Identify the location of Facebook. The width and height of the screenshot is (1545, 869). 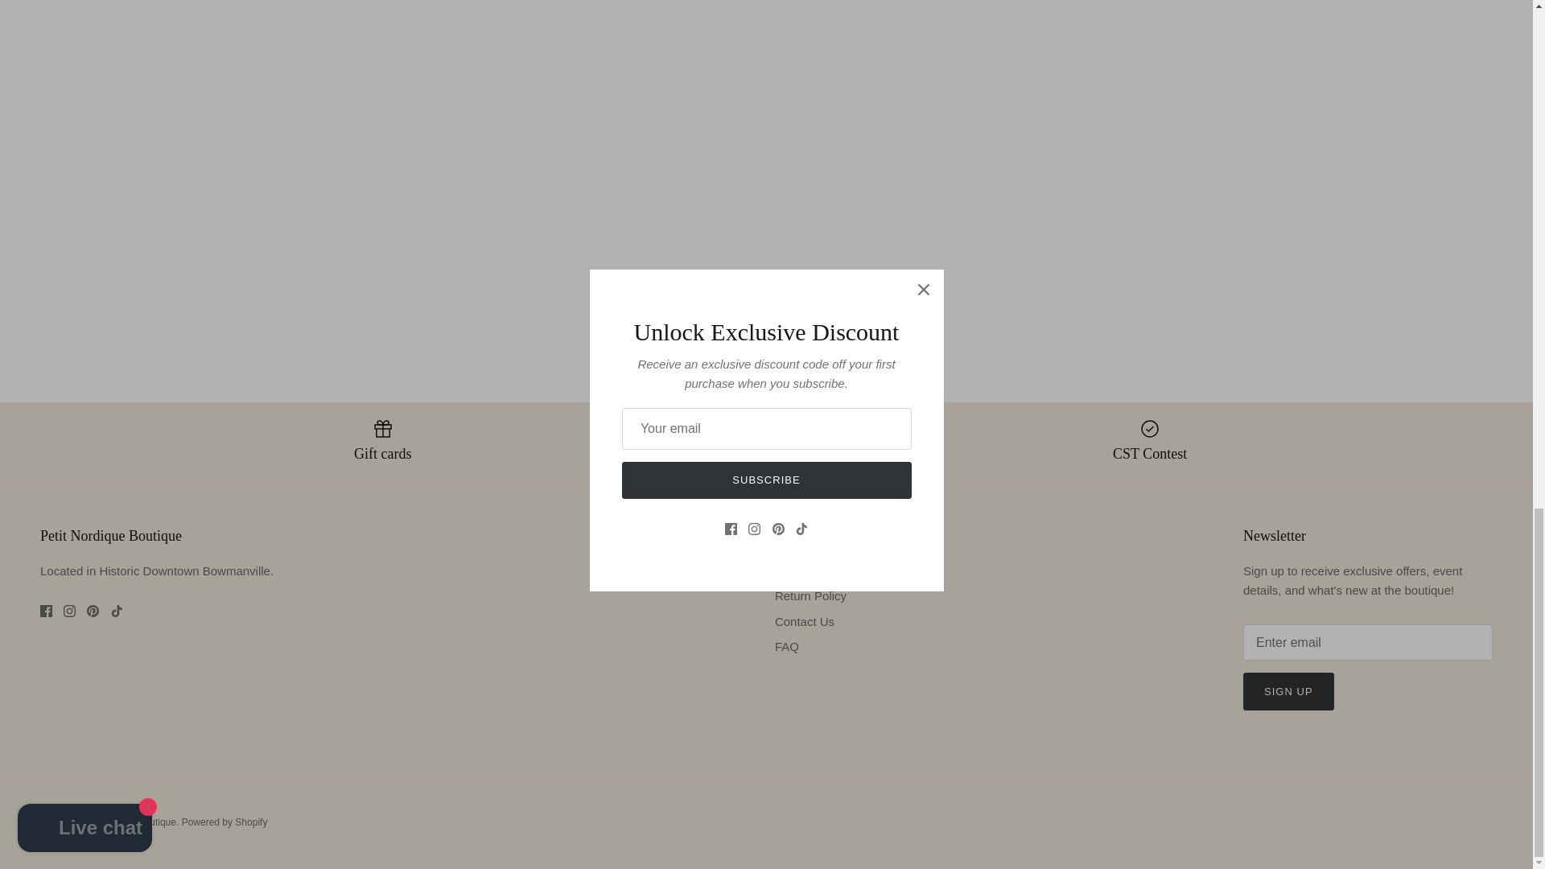
(46, 610).